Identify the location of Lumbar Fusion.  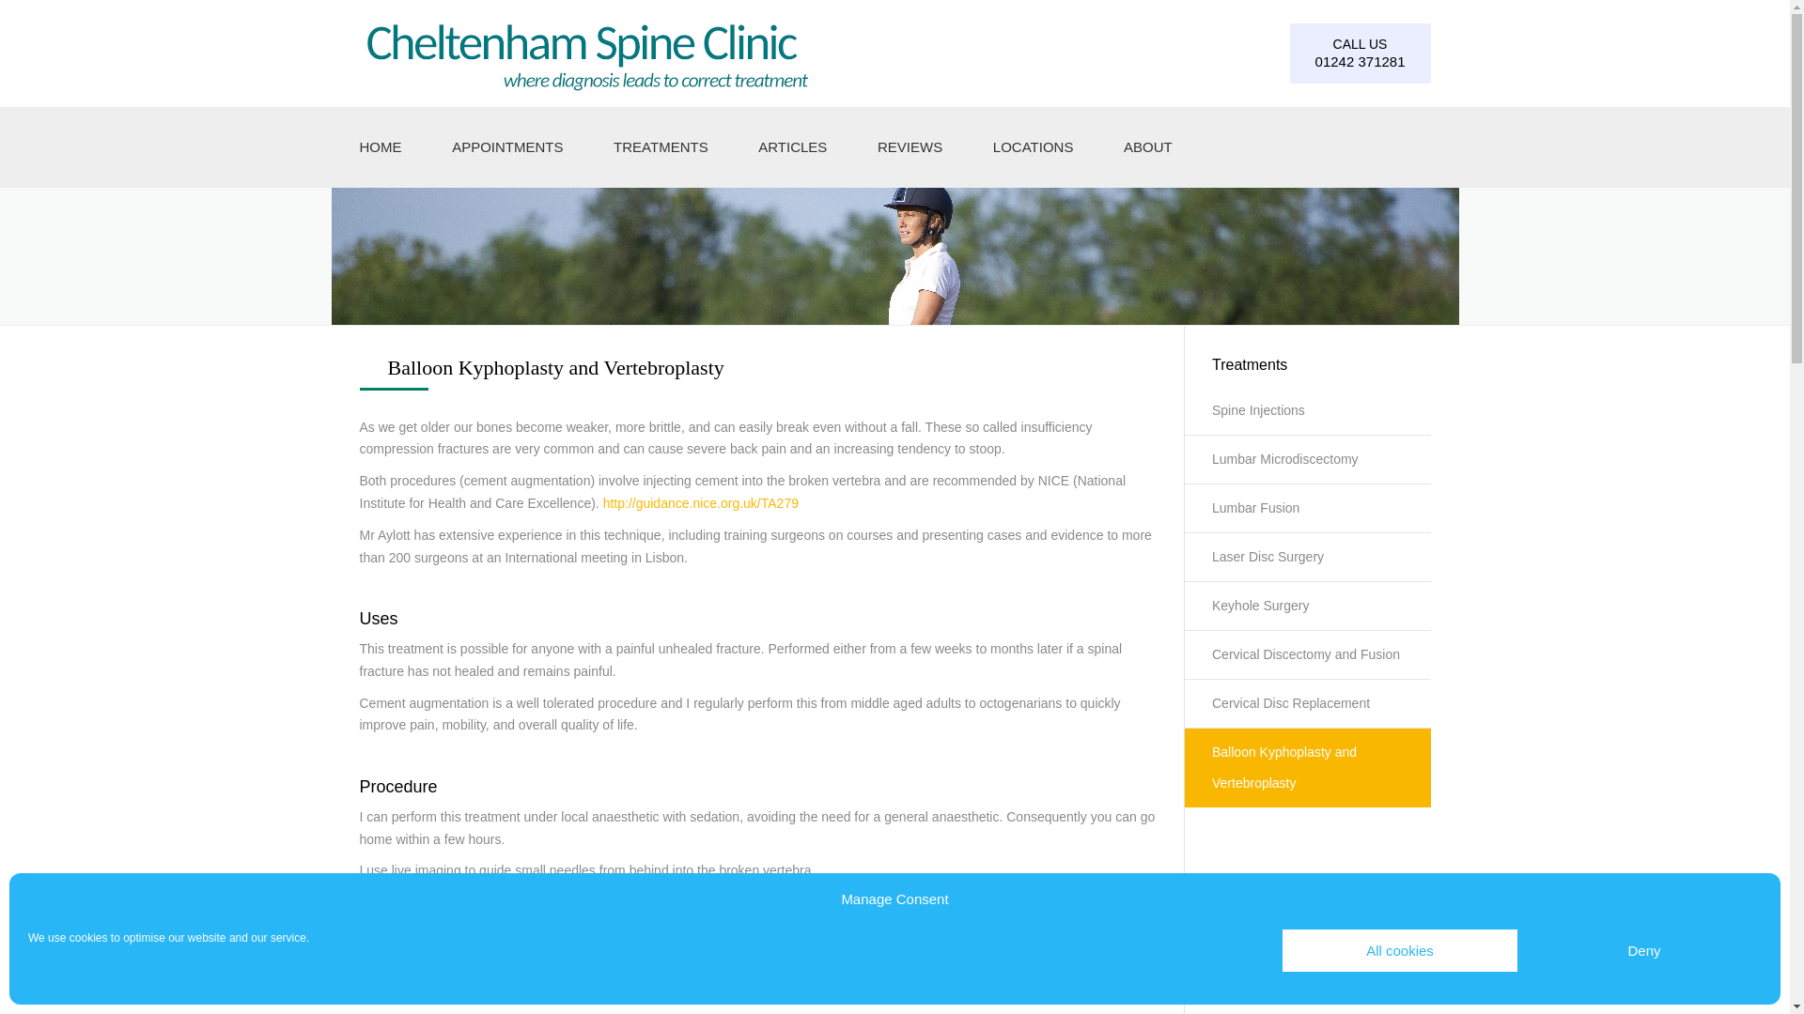
(1306, 509).